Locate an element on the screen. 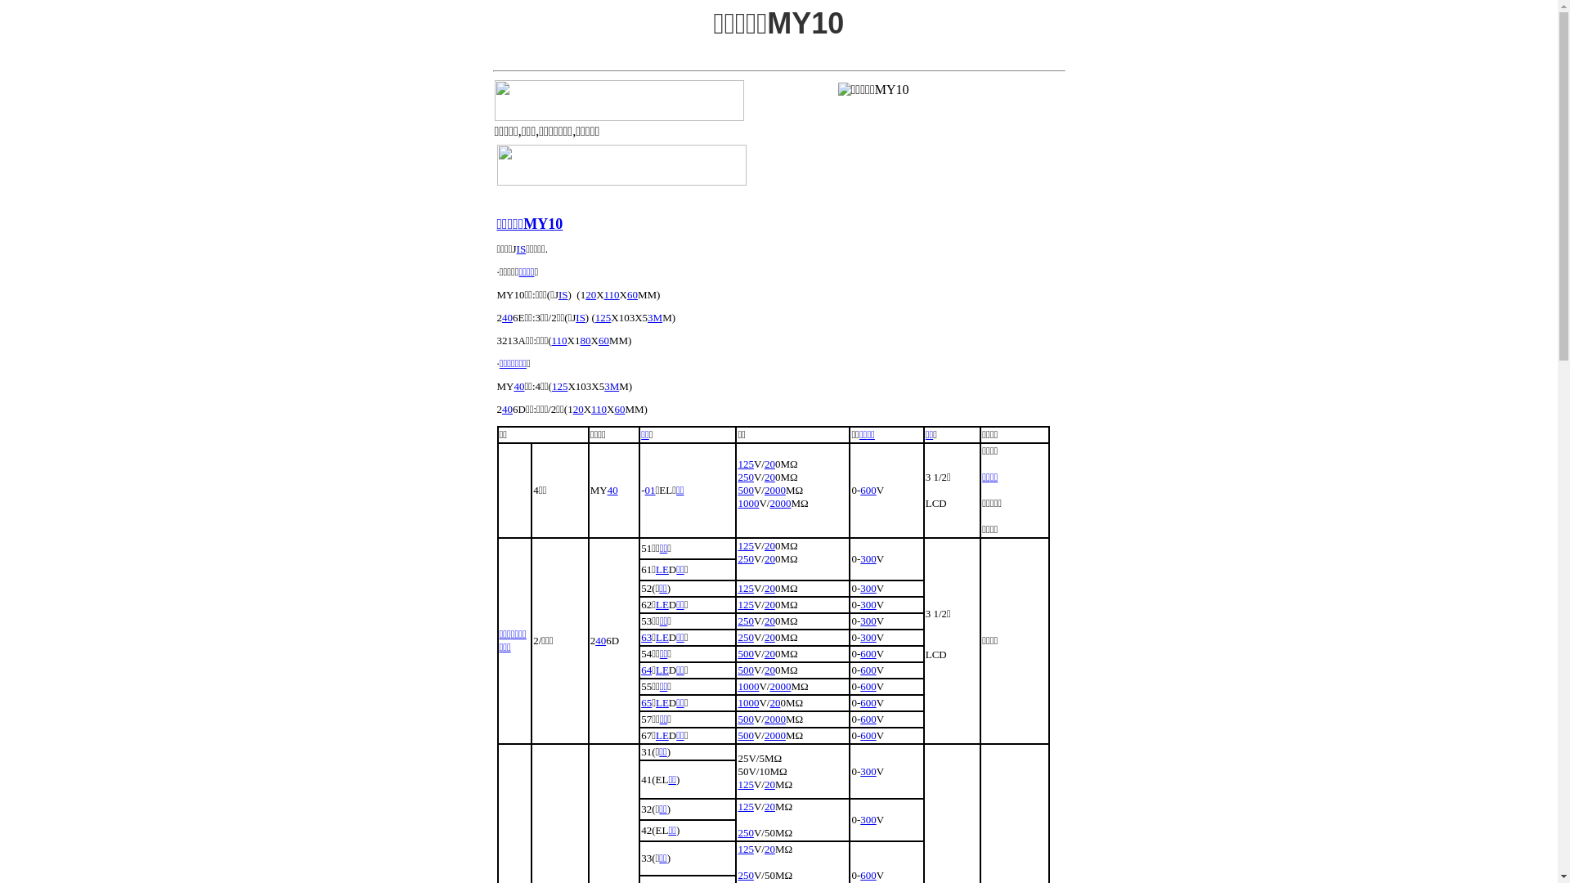 The width and height of the screenshot is (1570, 883). 125 is located at coordinates (746, 785).